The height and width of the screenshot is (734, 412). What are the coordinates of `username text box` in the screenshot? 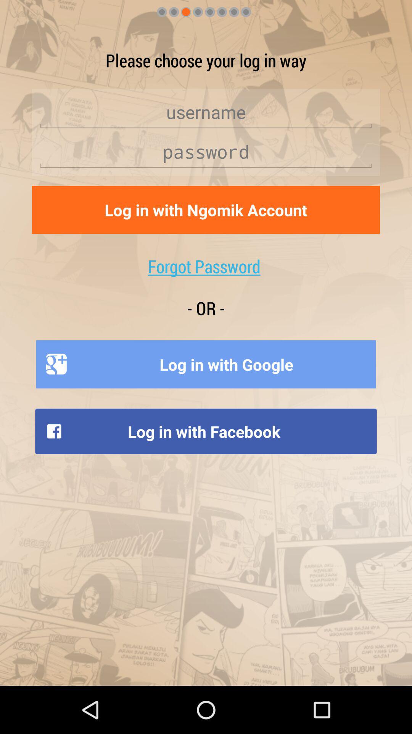 It's located at (206, 112).